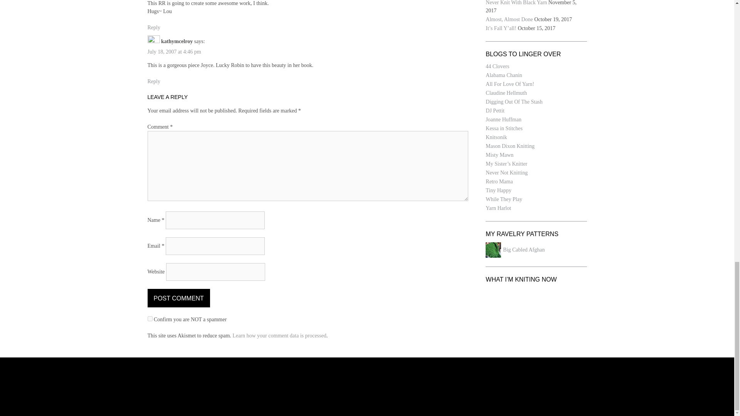  What do you see at coordinates (178, 298) in the screenshot?
I see `Post Comment` at bounding box center [178, 298].